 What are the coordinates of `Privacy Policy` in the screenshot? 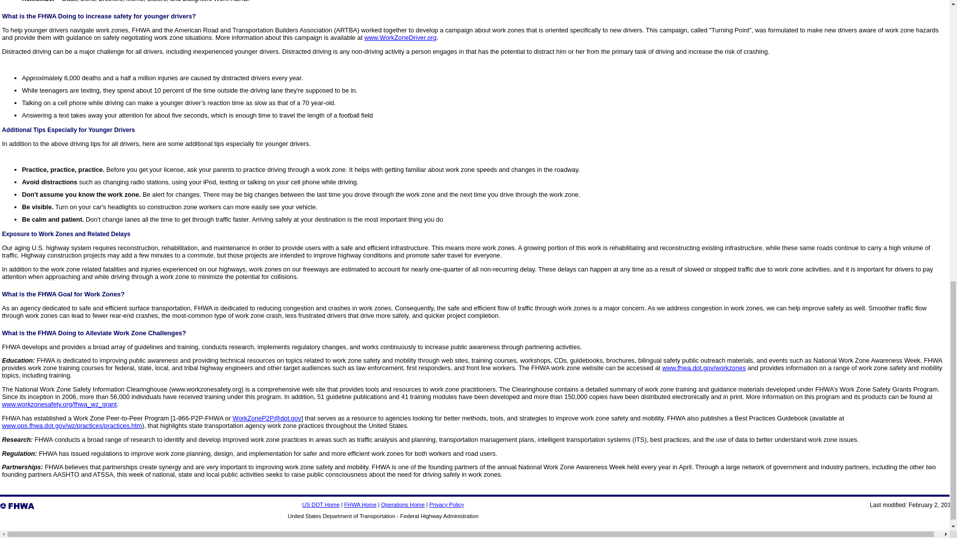 It's located at (447, 504).